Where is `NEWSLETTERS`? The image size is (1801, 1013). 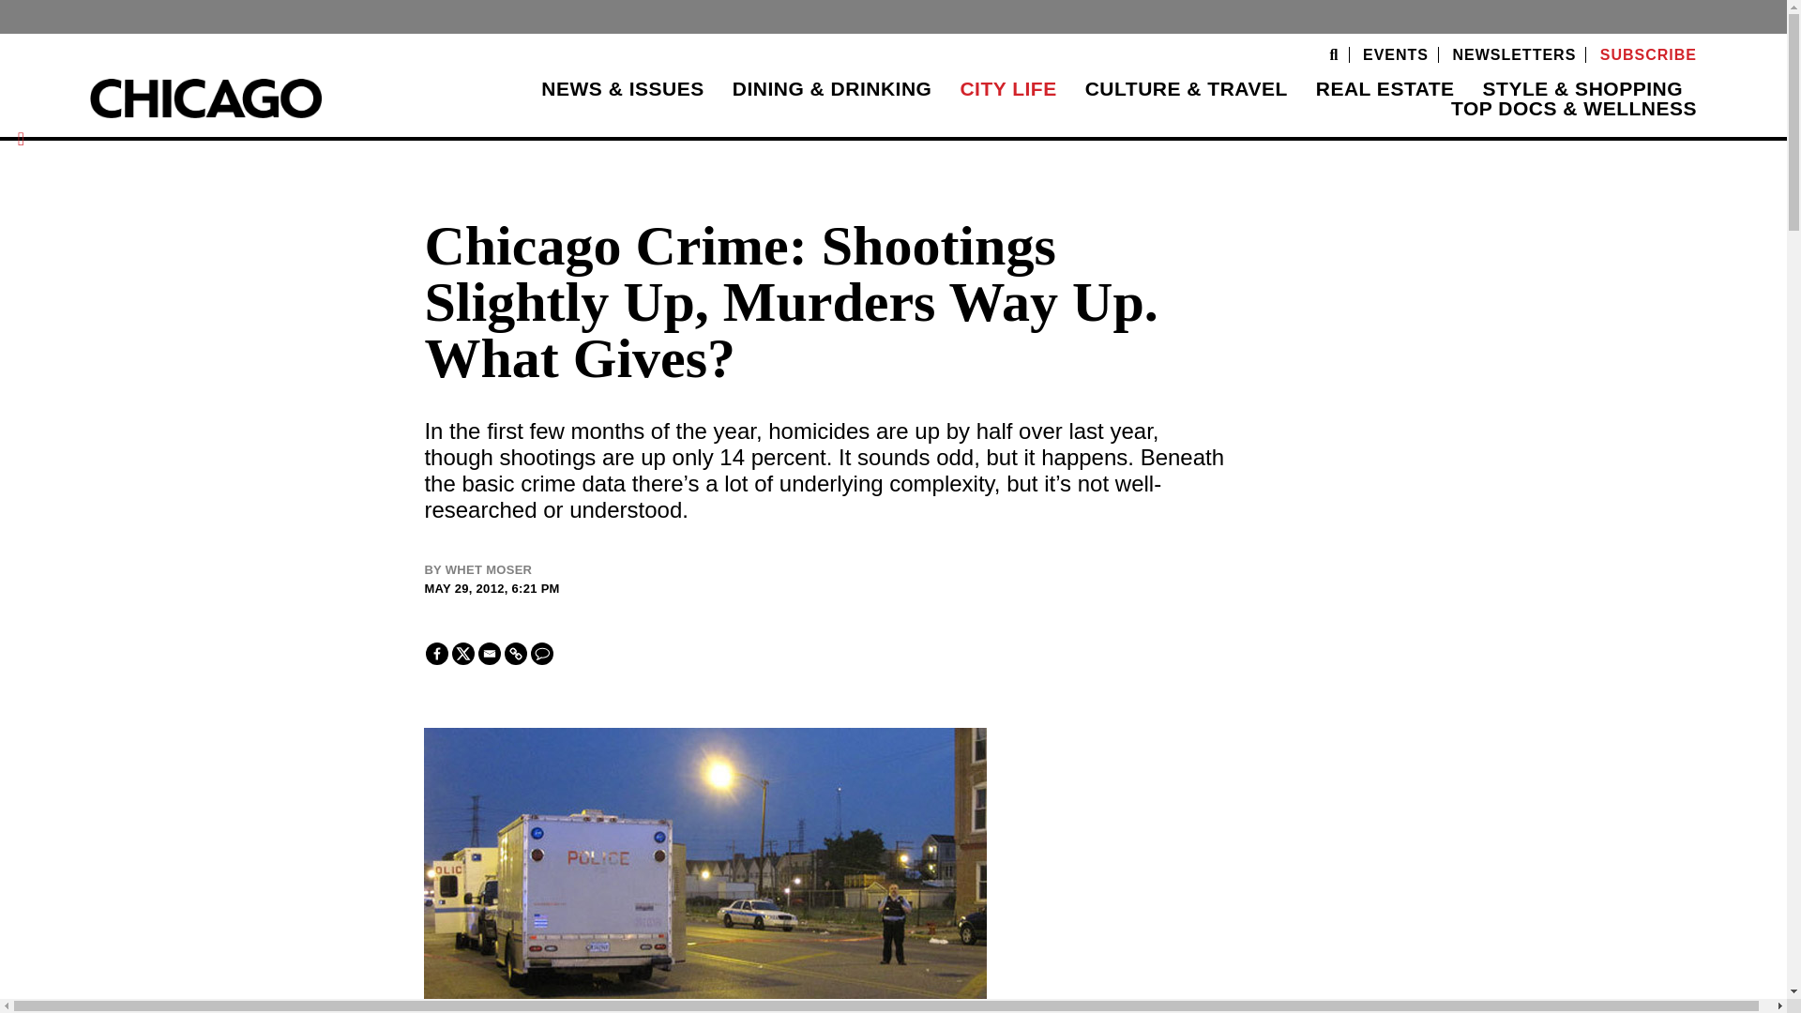
NEWSLETTERS is located at coordinates (1514, 54).